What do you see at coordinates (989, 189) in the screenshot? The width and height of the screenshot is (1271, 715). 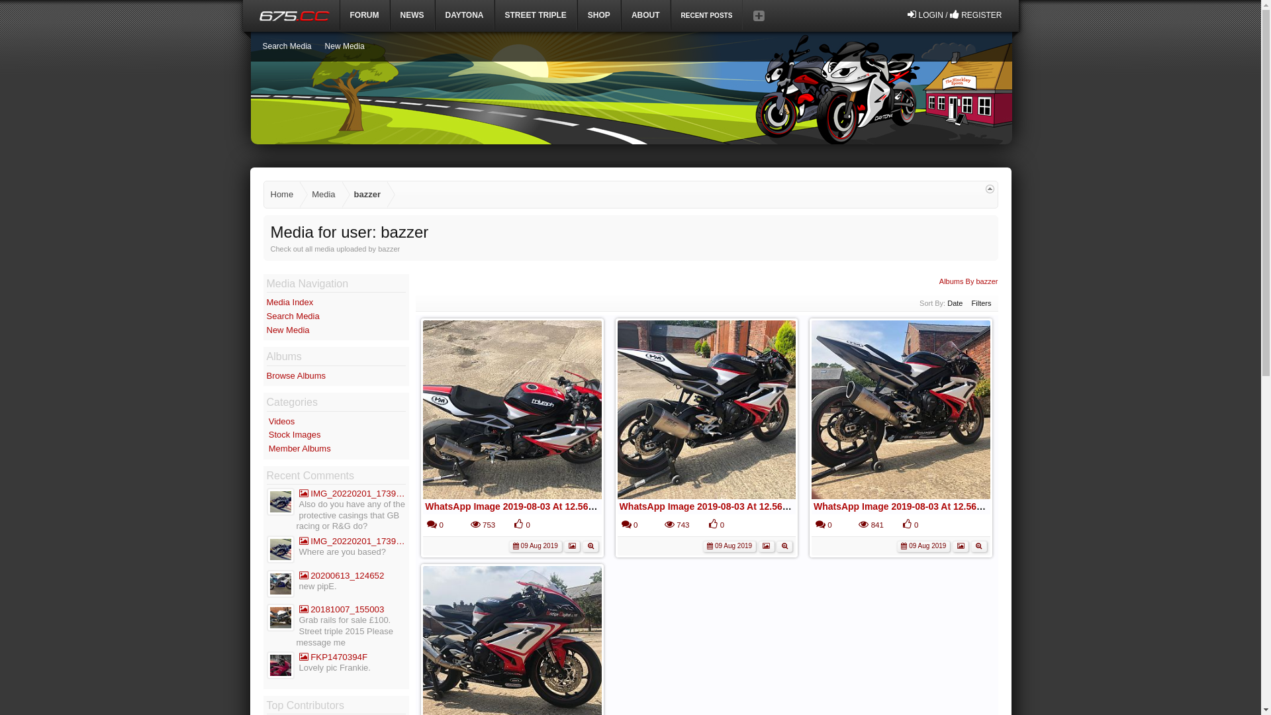 I see `Open quick navigation` at bounding box center [989, 189].